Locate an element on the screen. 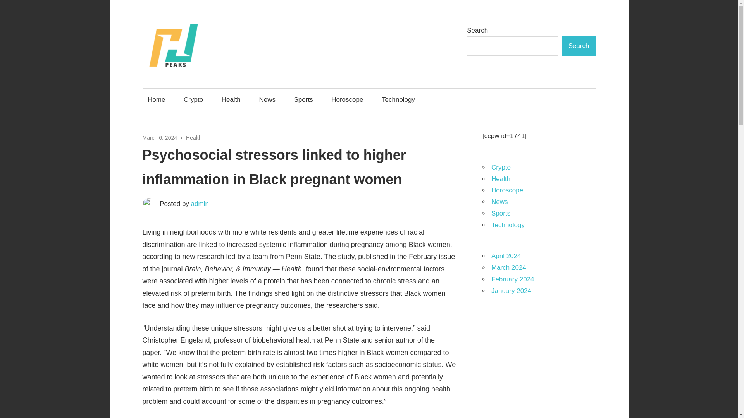 The image size is (744, 418). Sports is located at coordinates (501, 213).